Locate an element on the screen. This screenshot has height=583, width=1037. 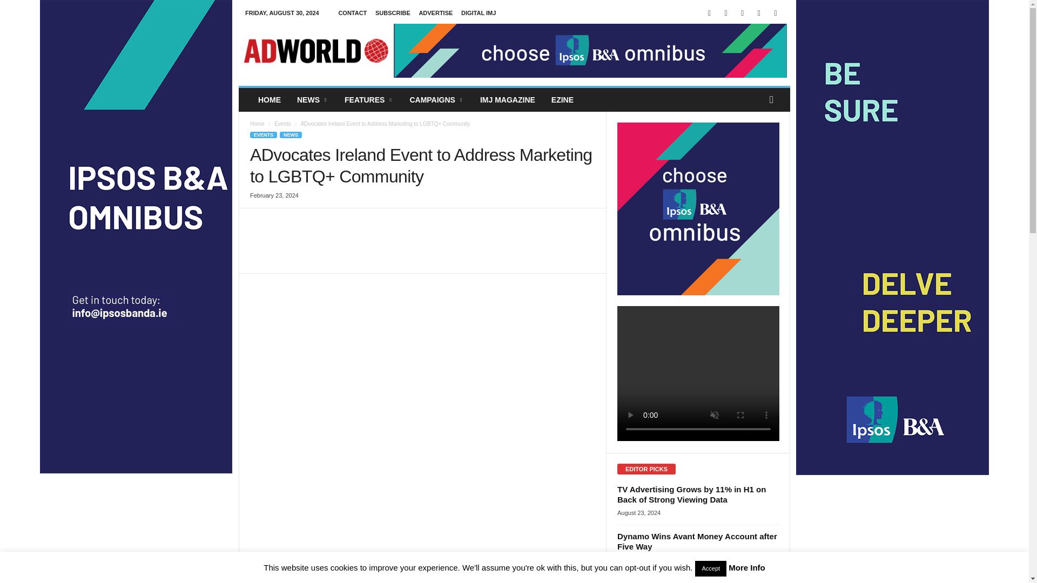
ADVERTISE is located at coordinates (435, 13).